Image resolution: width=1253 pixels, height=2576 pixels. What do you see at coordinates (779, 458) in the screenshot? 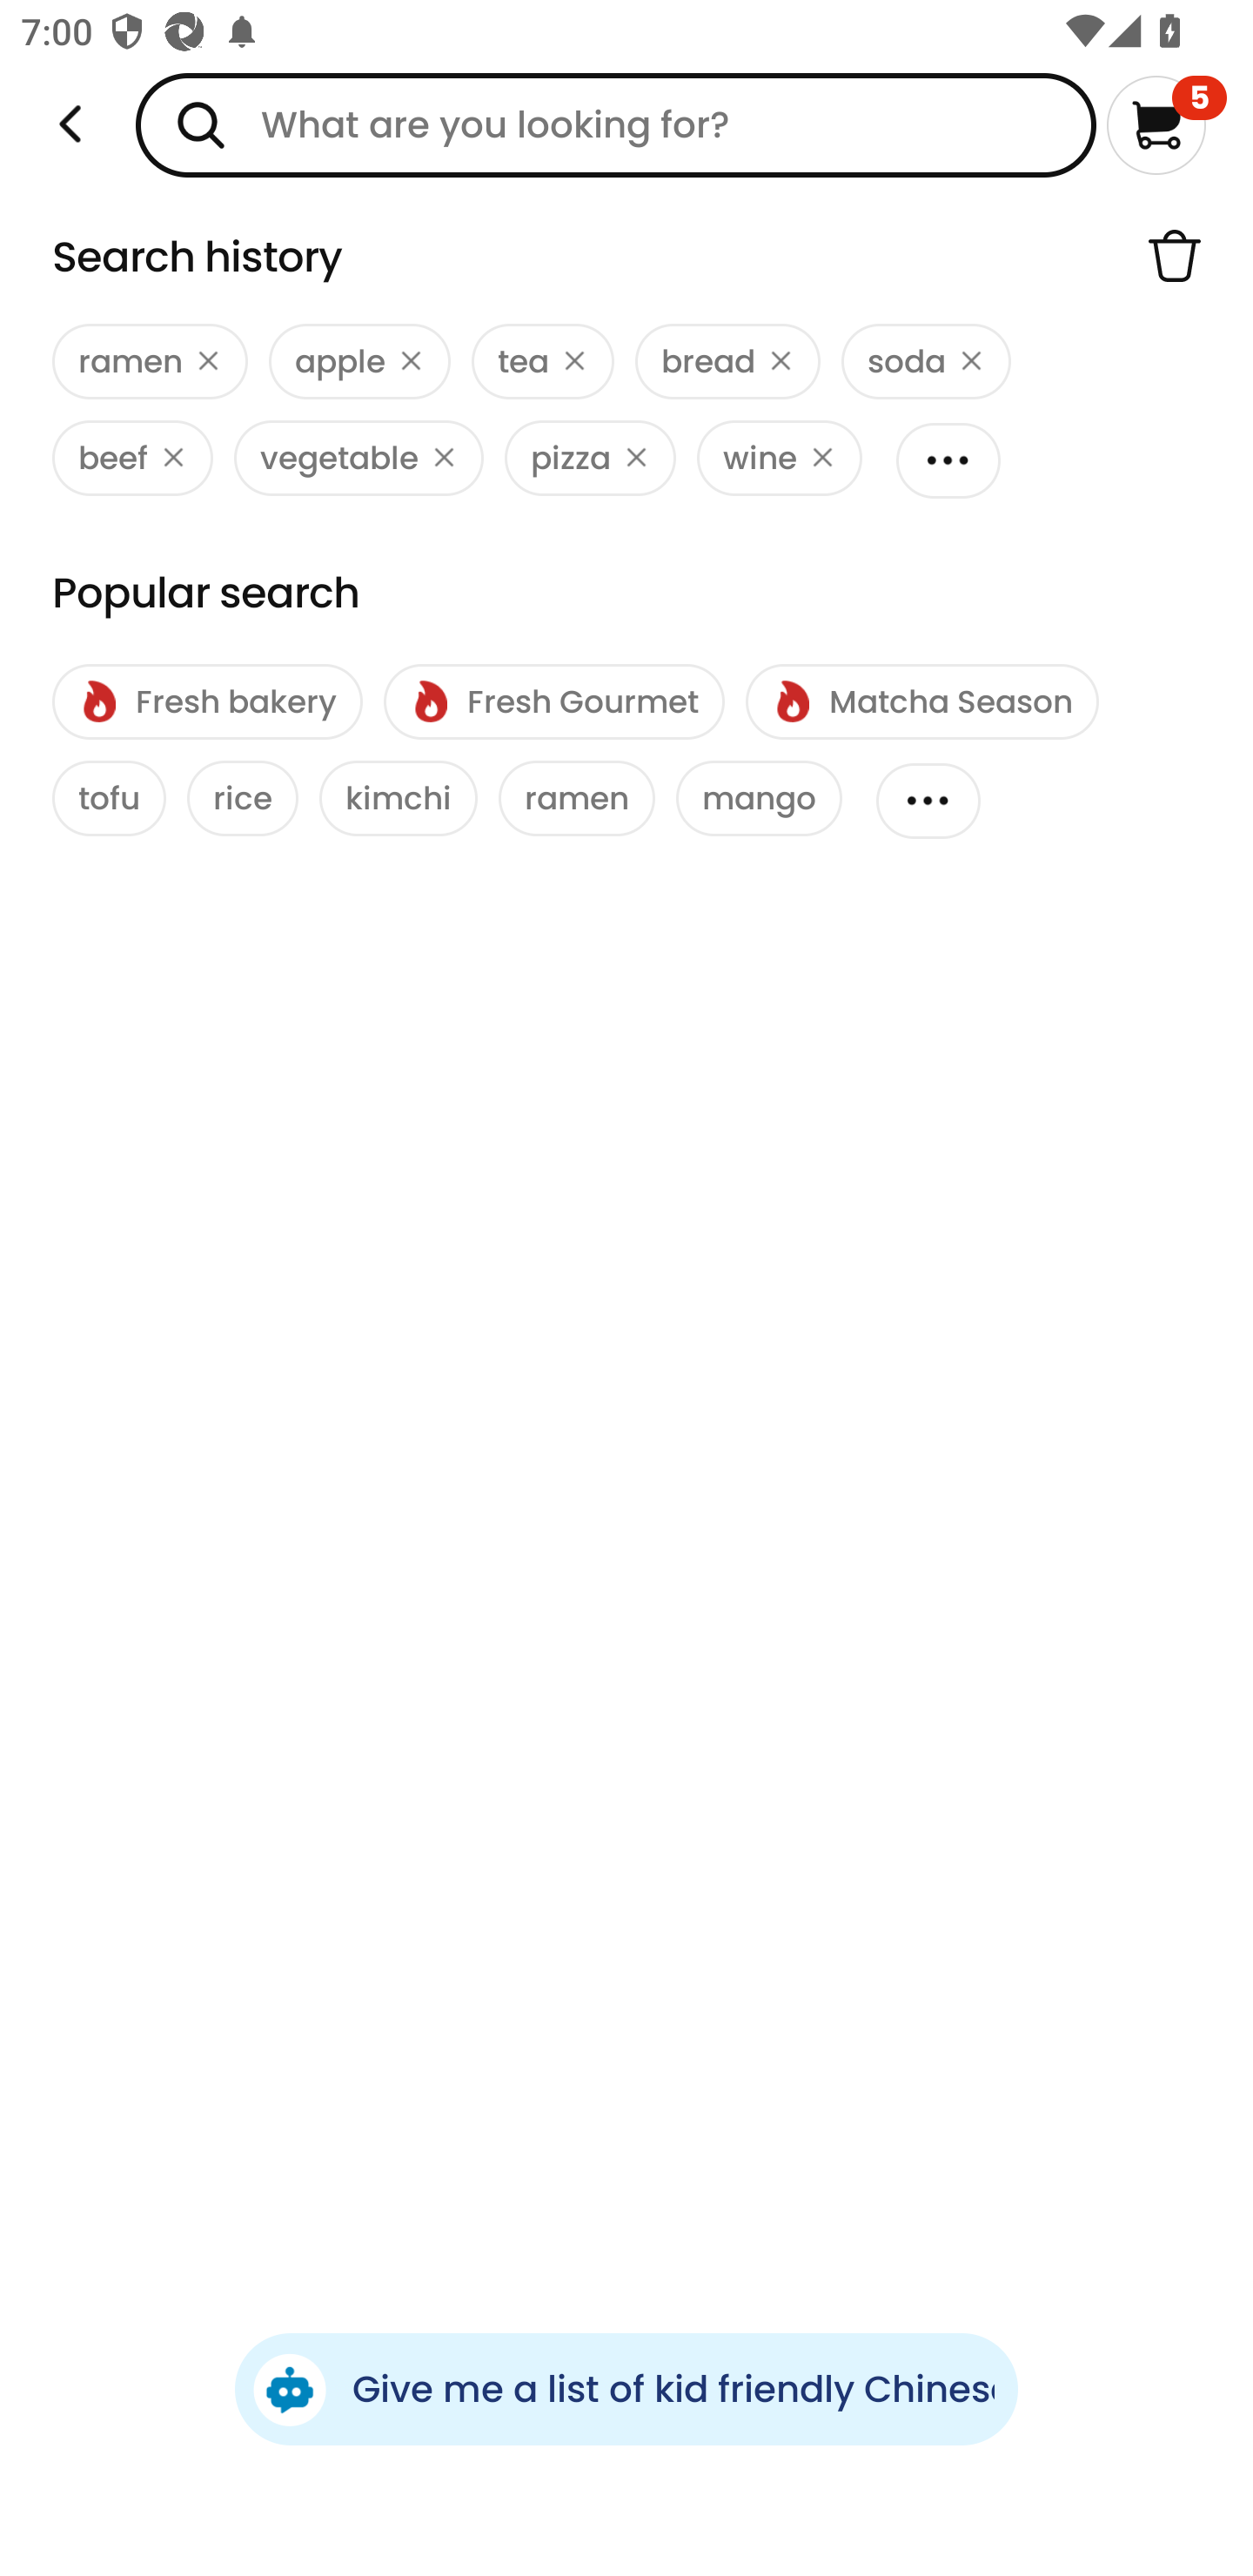
I see `wine` at bounding box center [779, 458].